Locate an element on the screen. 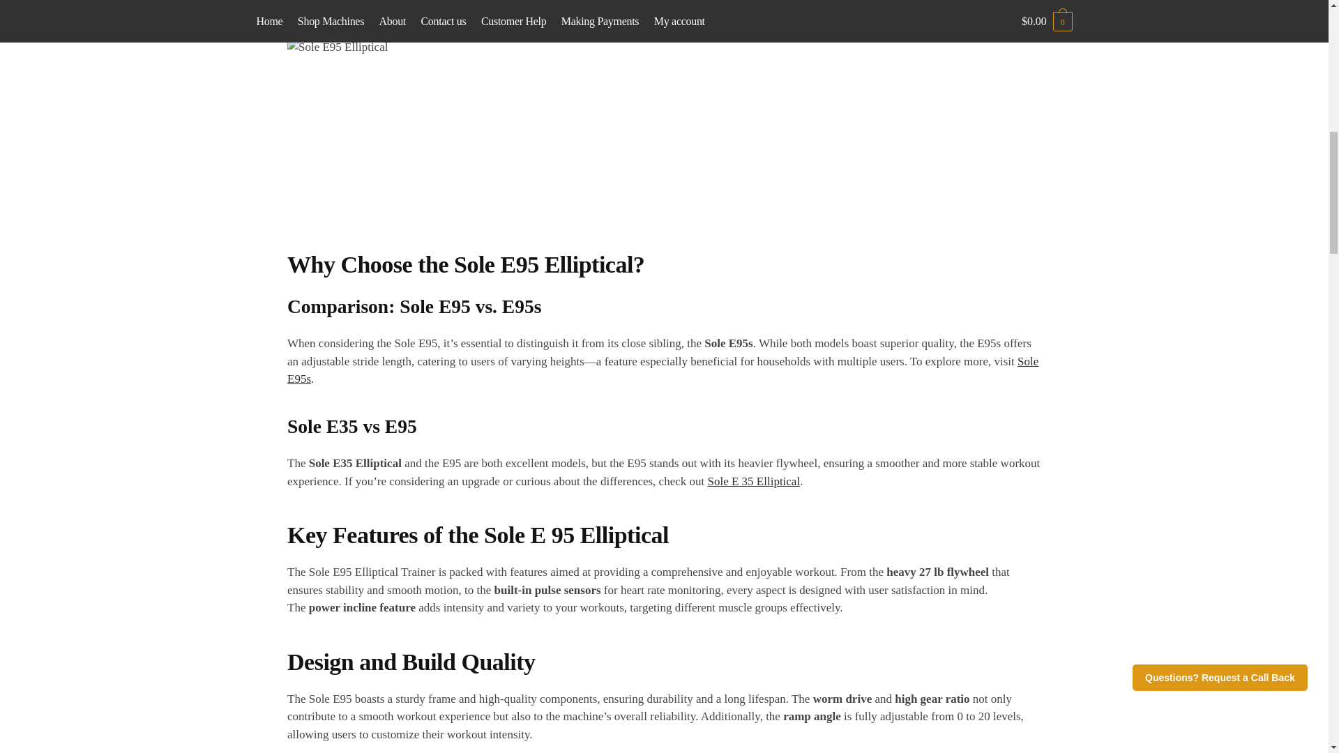 Image resolution: width=1339 pixels, height=753 pixels. Select options is located at coordinates (1029, 187).